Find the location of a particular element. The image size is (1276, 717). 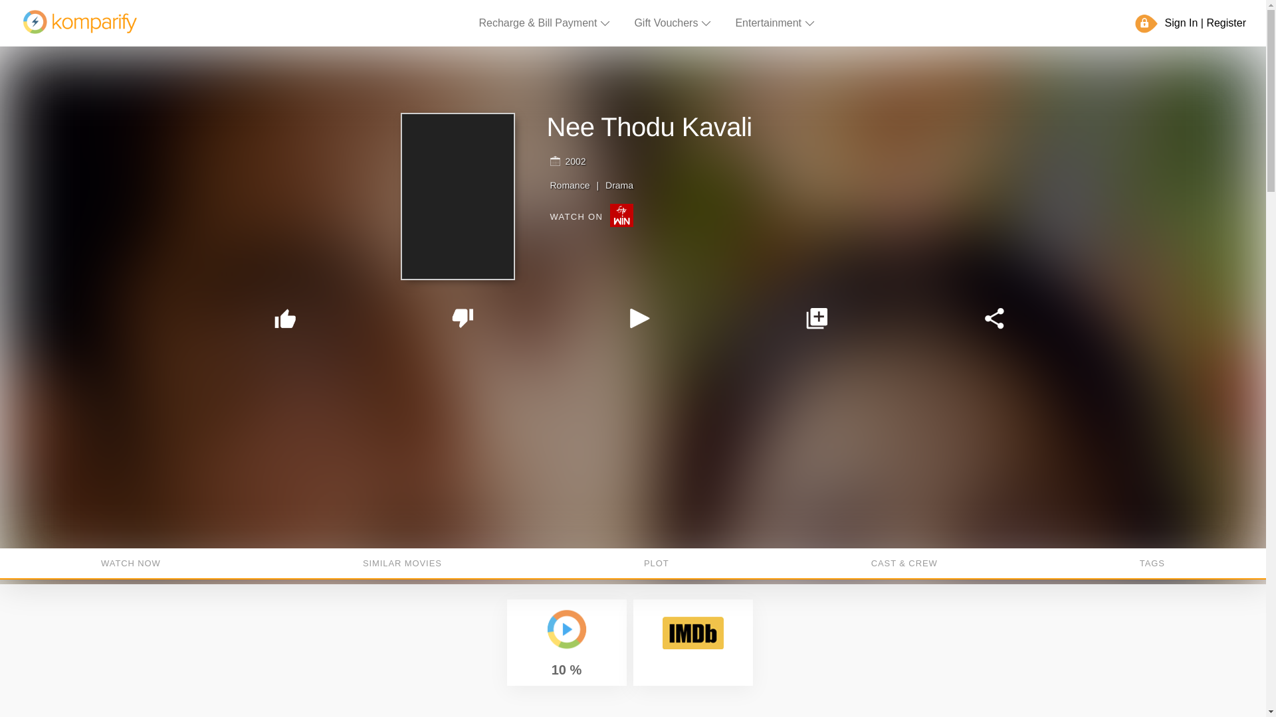

Gift Vouchers is located at coordinates (673, 23).